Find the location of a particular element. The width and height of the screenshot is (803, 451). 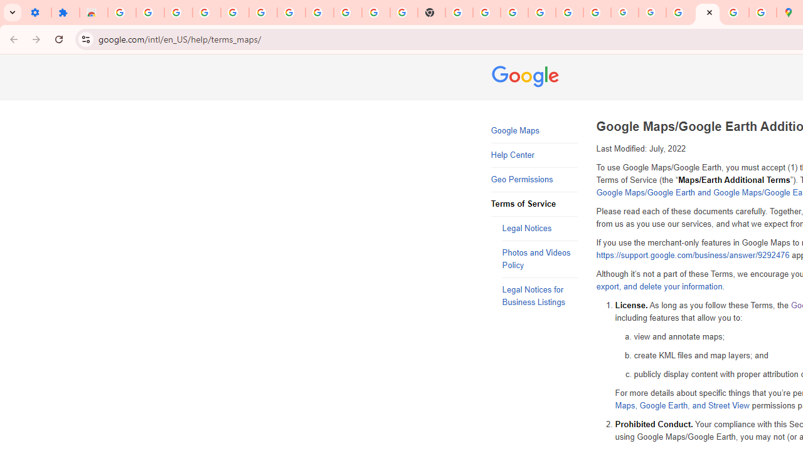

Terms of Service is located at coordinates (534, 204).